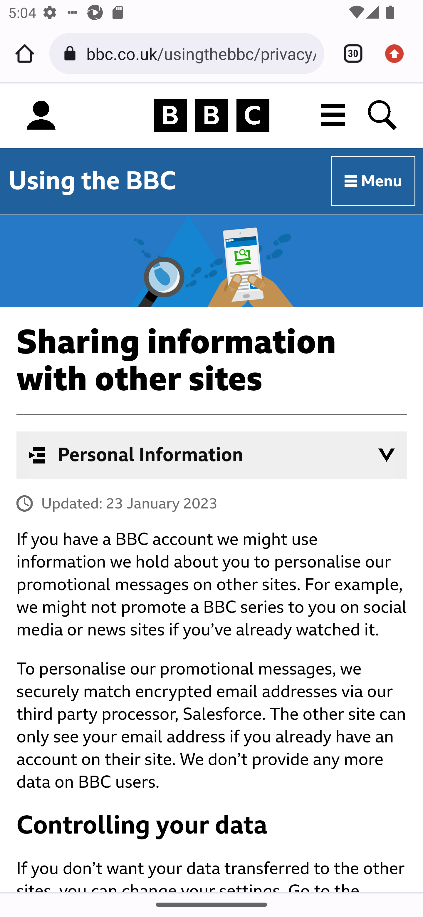  What do you see at coordinates (398, 53) in the screenshot?
I see `Update available. More options` at bounding box center [398, 53].